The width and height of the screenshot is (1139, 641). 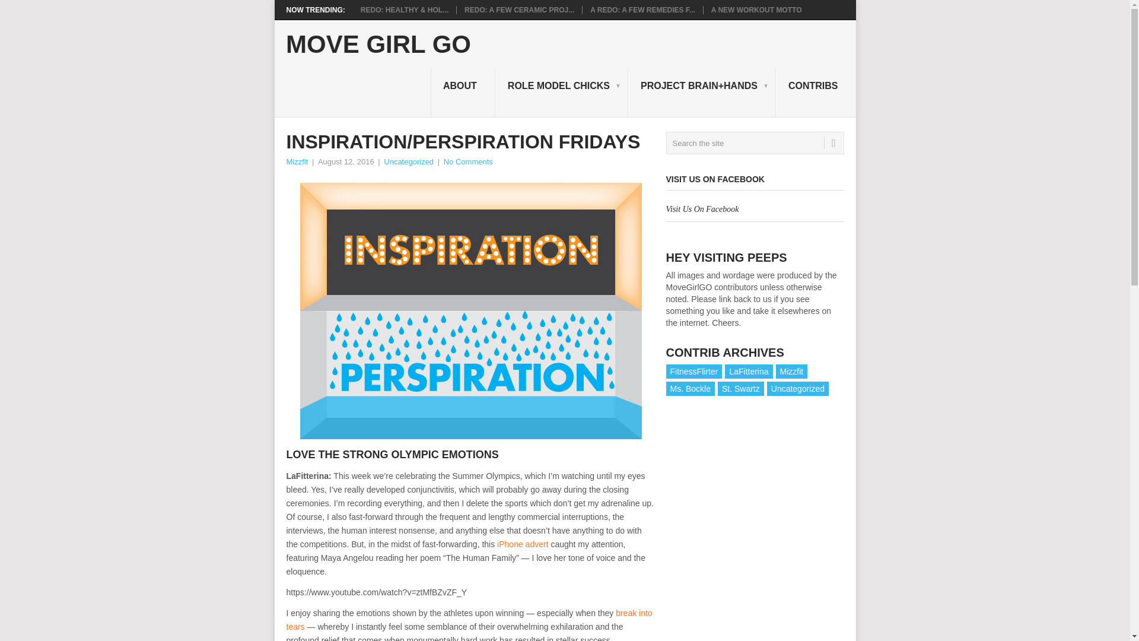 What do you see at coordinates (522, 544) in the screenshot?
I see `iPhone advert` at bounding box center [522, 544].